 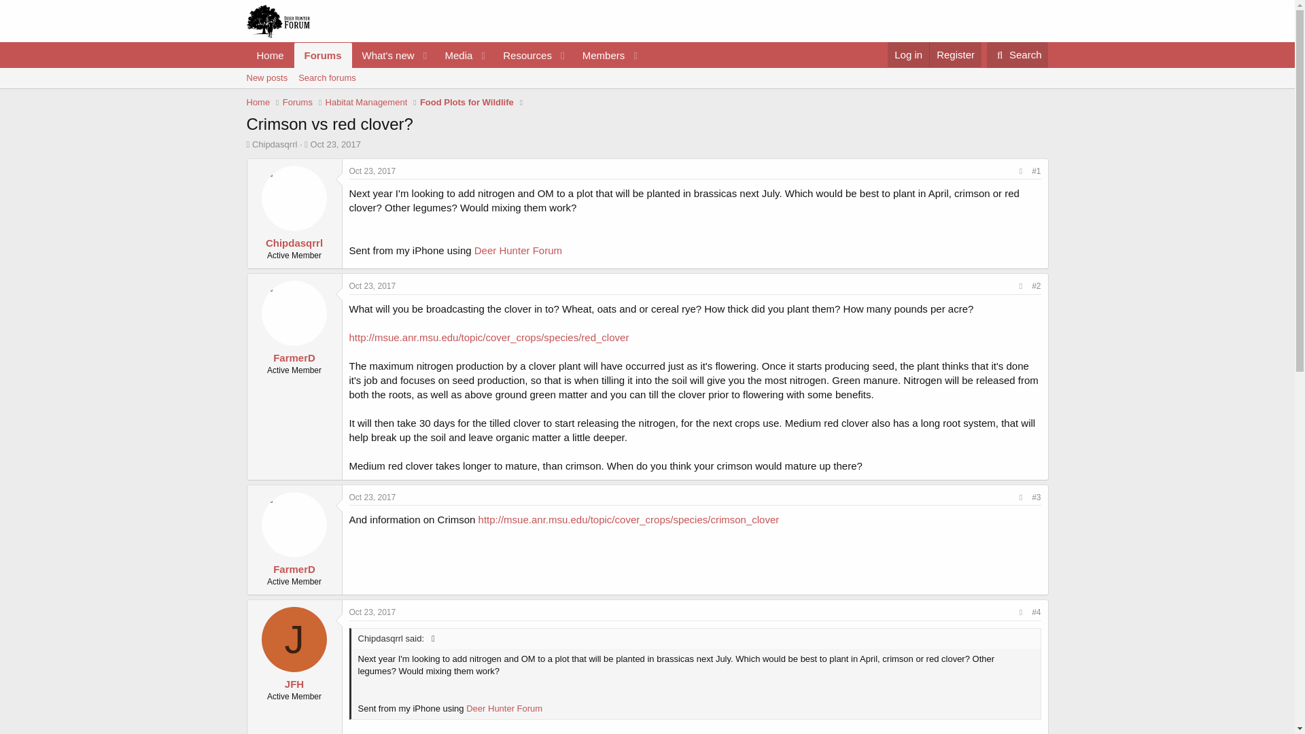 What do you see at coordinates (326, 77) in the screenshot?
I see `Home` at bounding box center [326, 77].